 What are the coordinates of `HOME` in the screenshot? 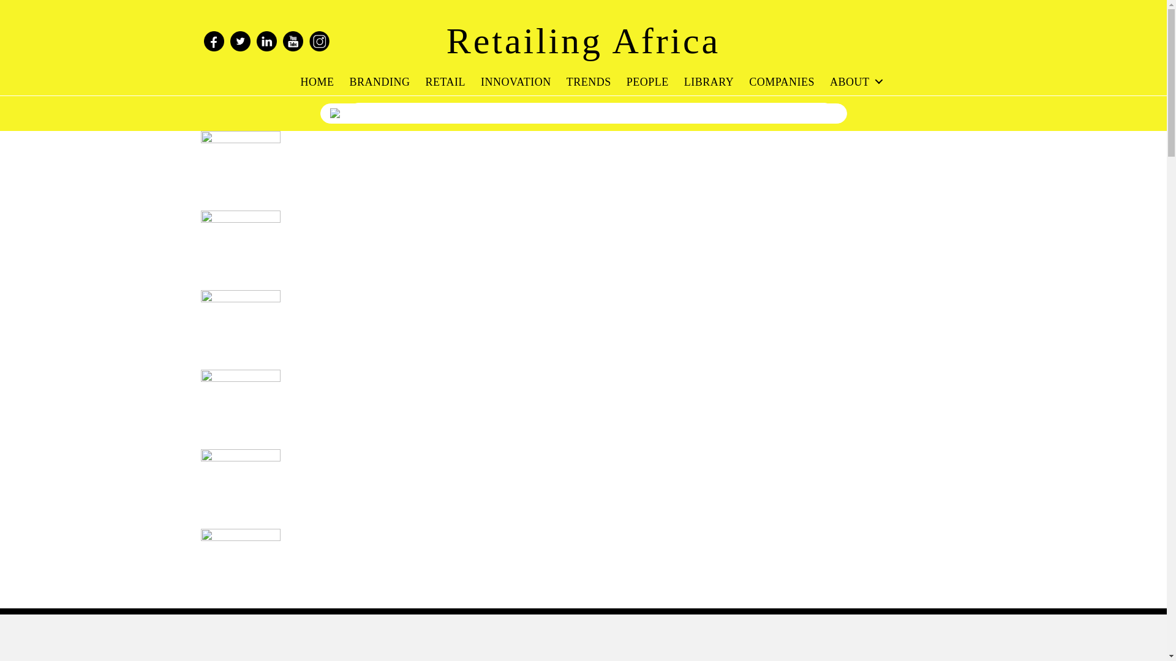 It's located at (317, 82).